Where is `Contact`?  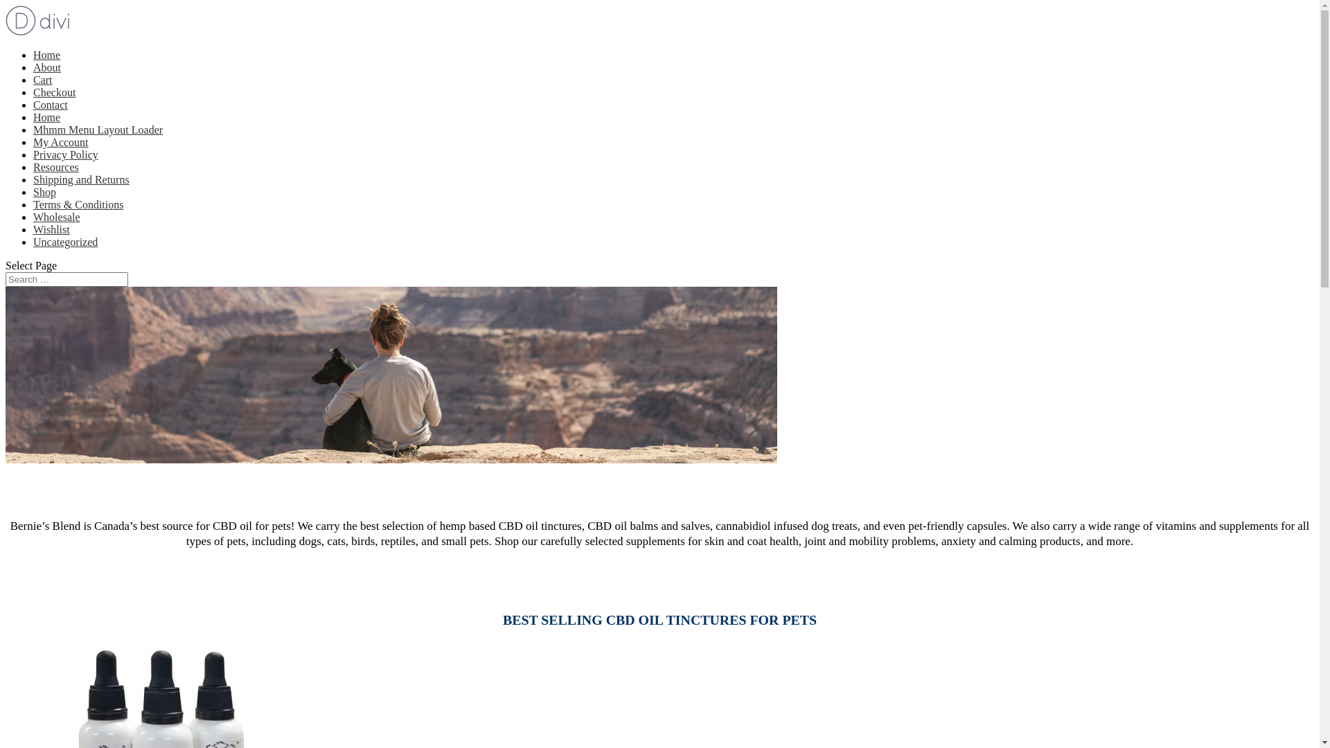
Contact is located at coordinates (51, 105).